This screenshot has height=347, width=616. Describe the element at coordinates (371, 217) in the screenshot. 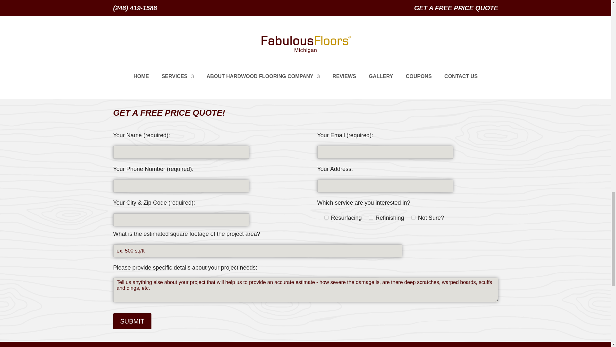

I see `Refinishing` at that location.